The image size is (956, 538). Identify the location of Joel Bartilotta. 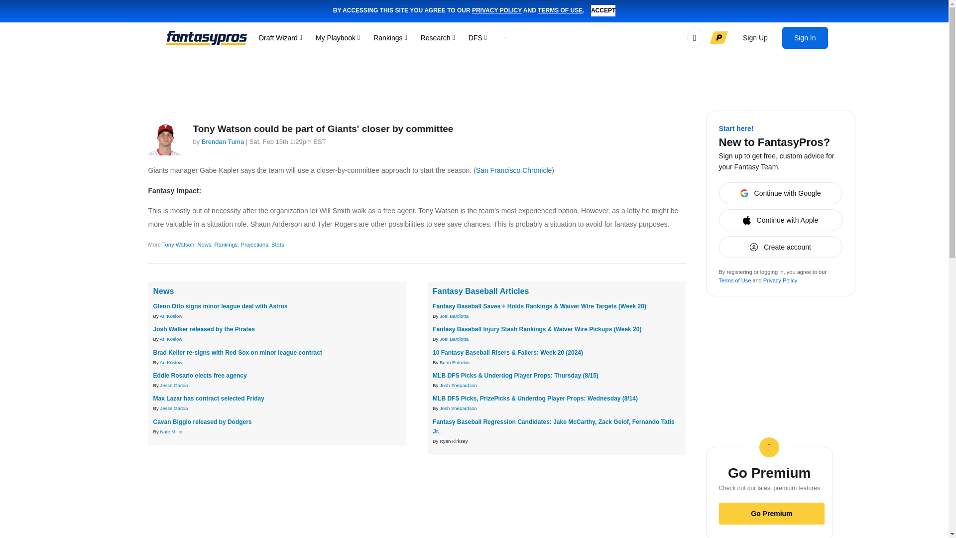
(454, 316).